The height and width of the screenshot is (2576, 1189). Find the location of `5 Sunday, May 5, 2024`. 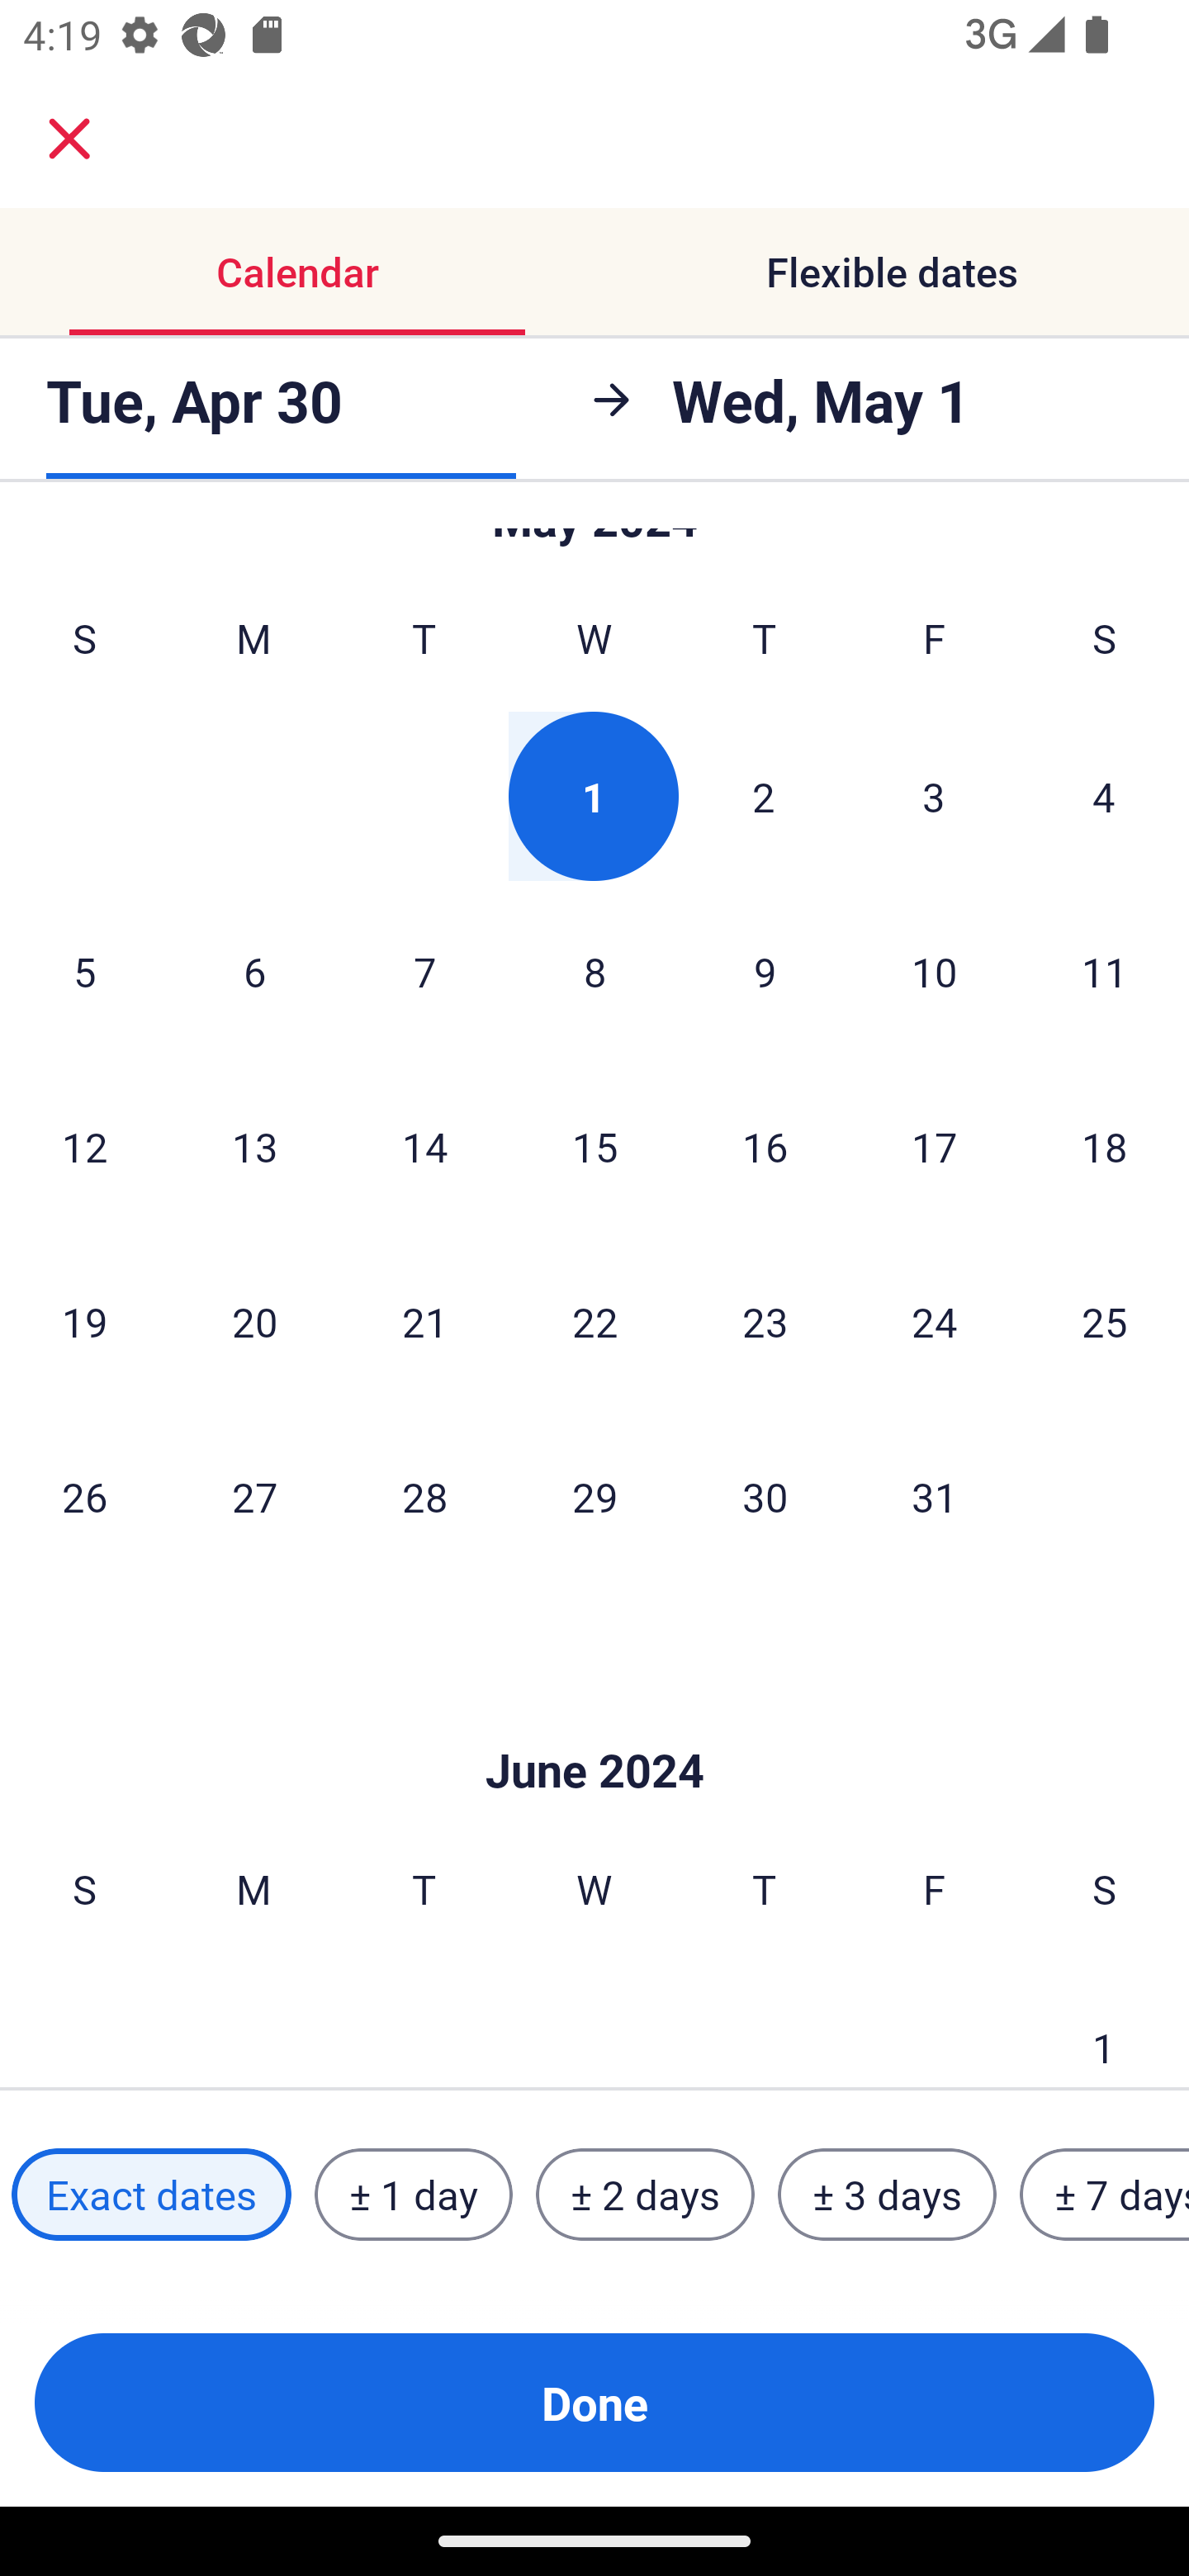

5 Sunday, May 5, 2024 is located at coordinates (84, 971).